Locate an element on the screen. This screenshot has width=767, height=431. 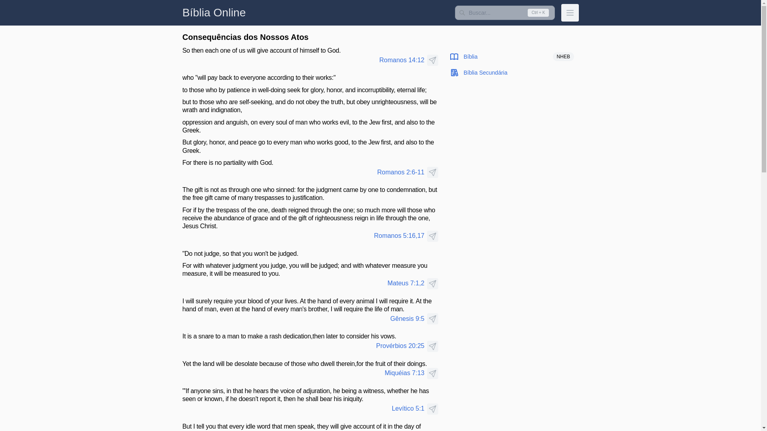
Romanos 5:16,17 is located at coordinates (303, 235).